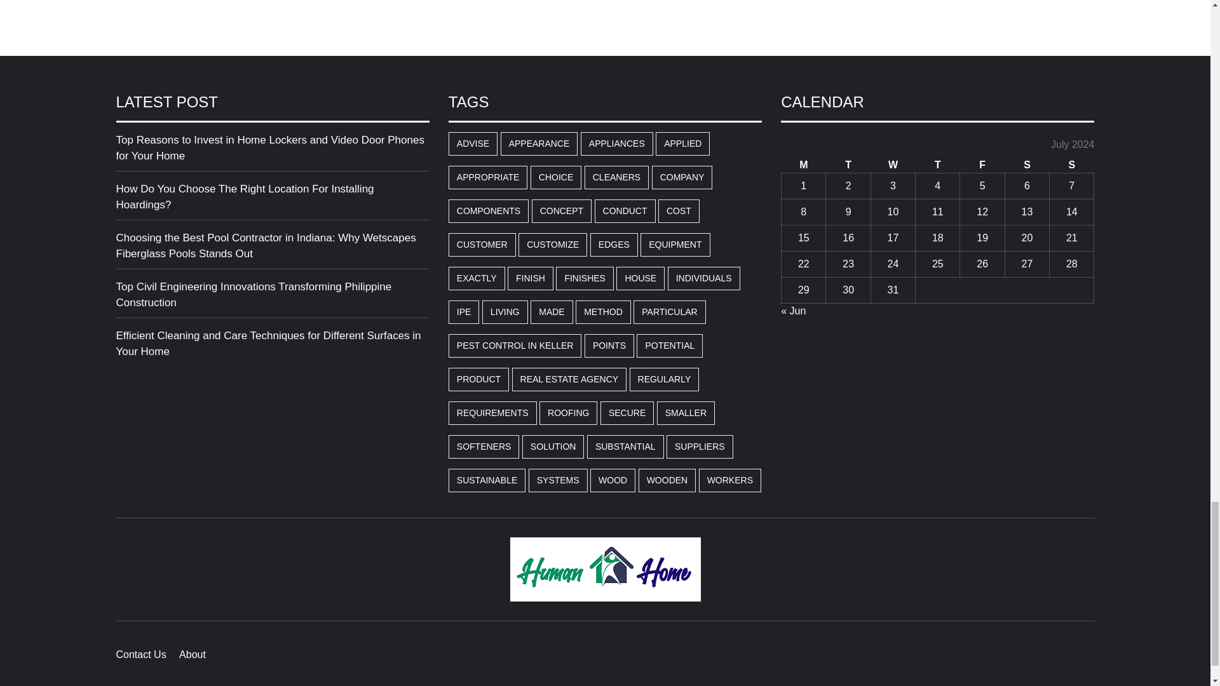 Image resolution: width=1220 pixels, height=686 pixels. I want to click on Thursday, so click(938, 165).